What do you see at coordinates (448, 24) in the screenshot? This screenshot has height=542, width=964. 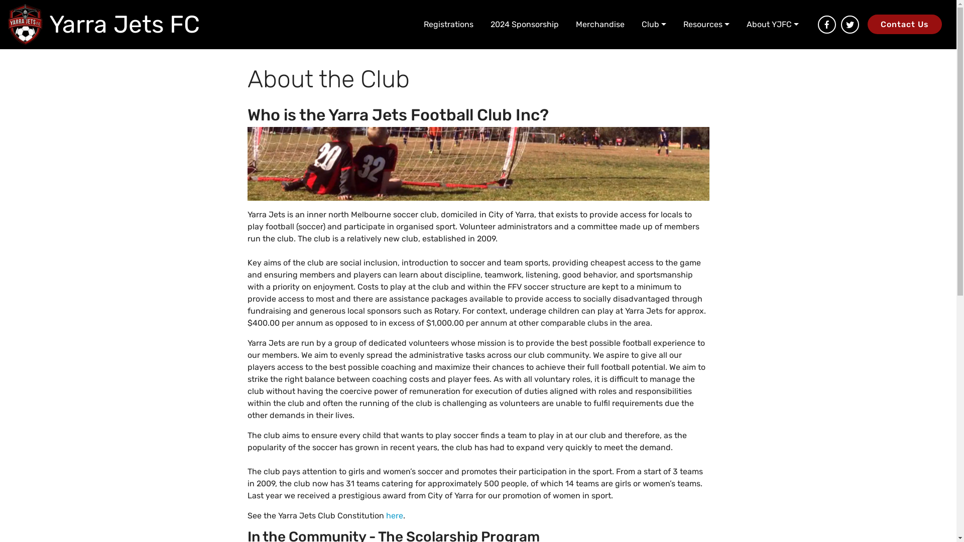 I see `Registrations` at bounding box center [448, 24].